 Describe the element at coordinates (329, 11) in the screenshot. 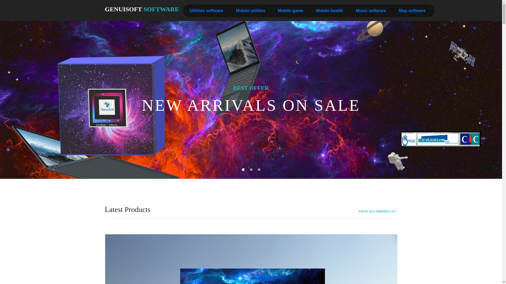

I see `Mobile health` at that location.